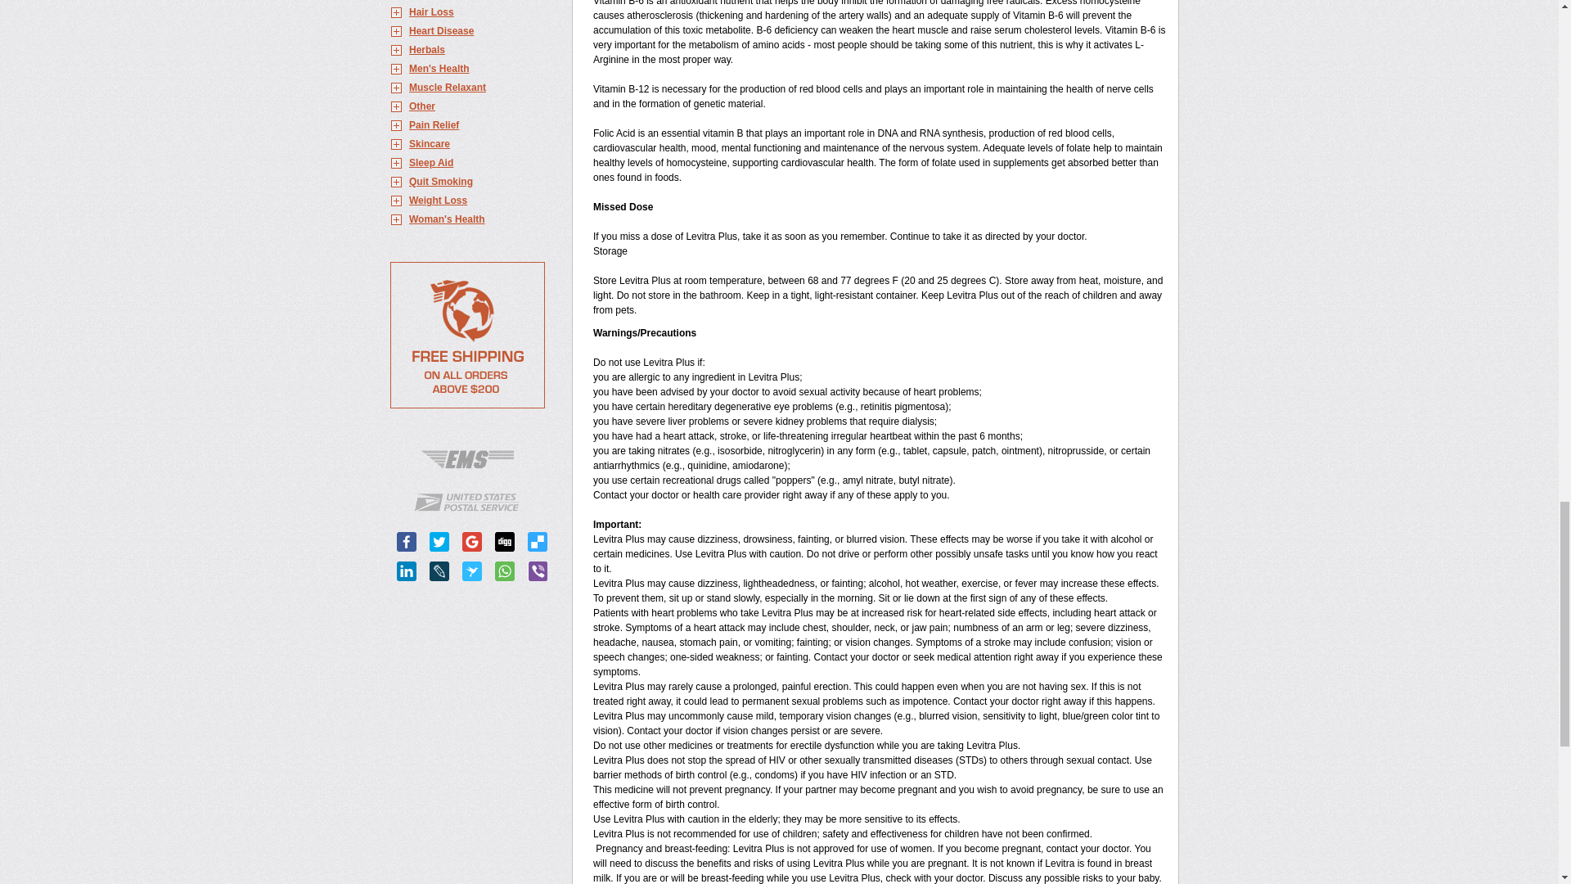 The width and height of the screenshot is (1571, 884). Describe the element at coordinates (537, 571) in the screenshot. I see `Viber` at that location.